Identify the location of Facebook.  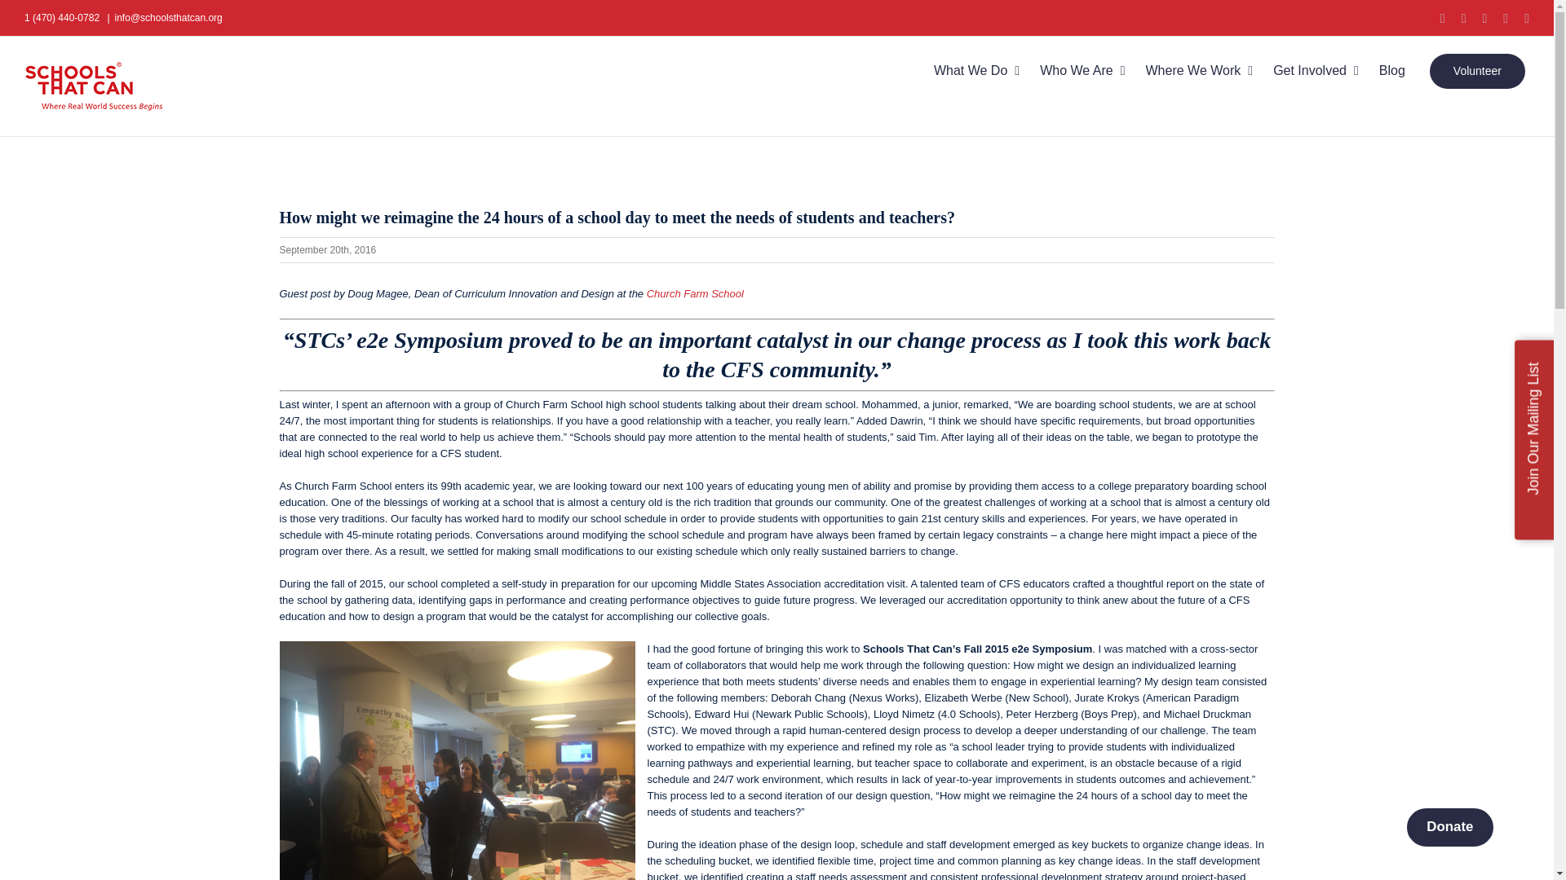
(1484, 18).